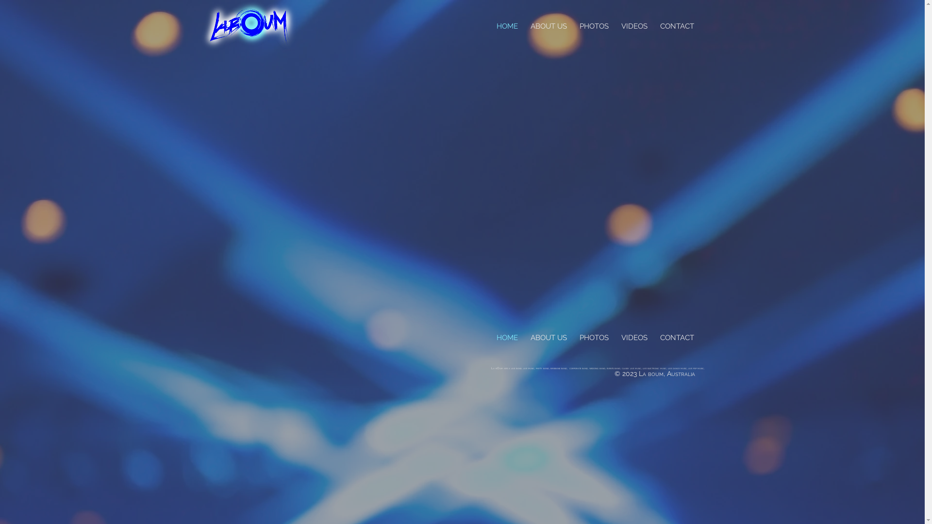 Image resolution: width=932 pixels, height=524 pixels. Describe the element at coordinates (507, 338) in the screenshot. I see `HOME` at that location.